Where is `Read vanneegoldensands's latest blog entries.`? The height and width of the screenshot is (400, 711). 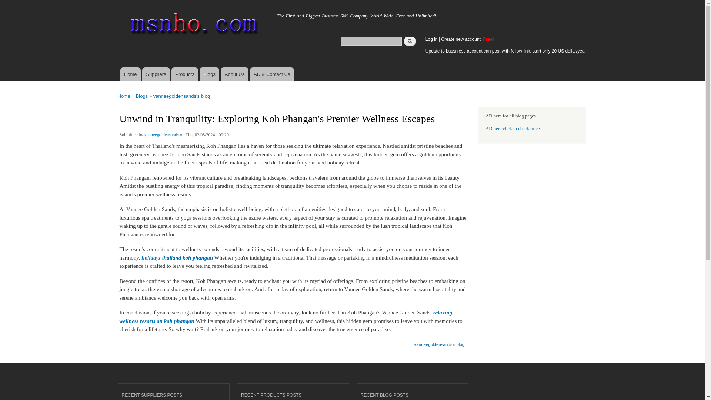 Read vanneegoldensands's latest blog entries. is located at coordinates (440, 342).